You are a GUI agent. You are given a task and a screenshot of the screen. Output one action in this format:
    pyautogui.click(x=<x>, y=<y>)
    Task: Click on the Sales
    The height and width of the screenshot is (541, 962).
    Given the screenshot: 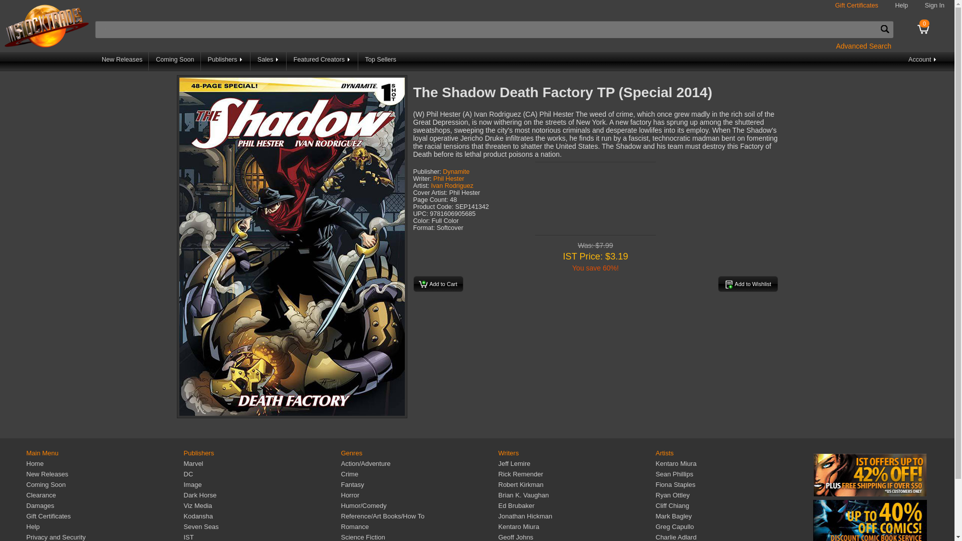 What is the action you would take?
    pyautogui.click(x=269, y=61)
    